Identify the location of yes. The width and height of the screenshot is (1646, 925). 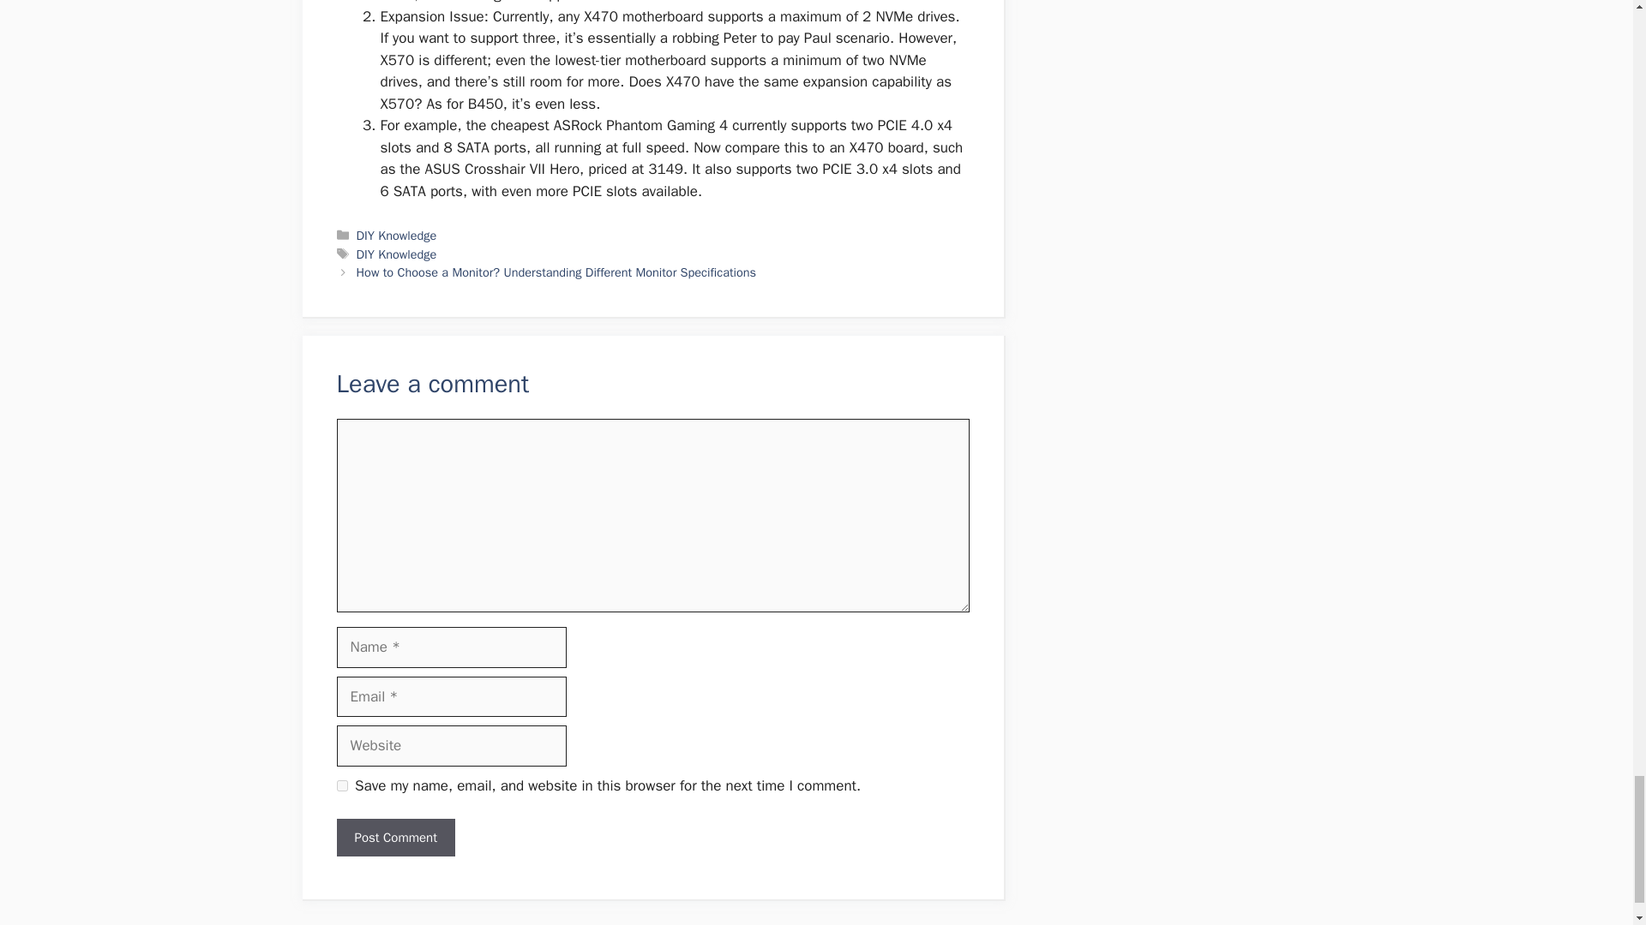
(341, 786).